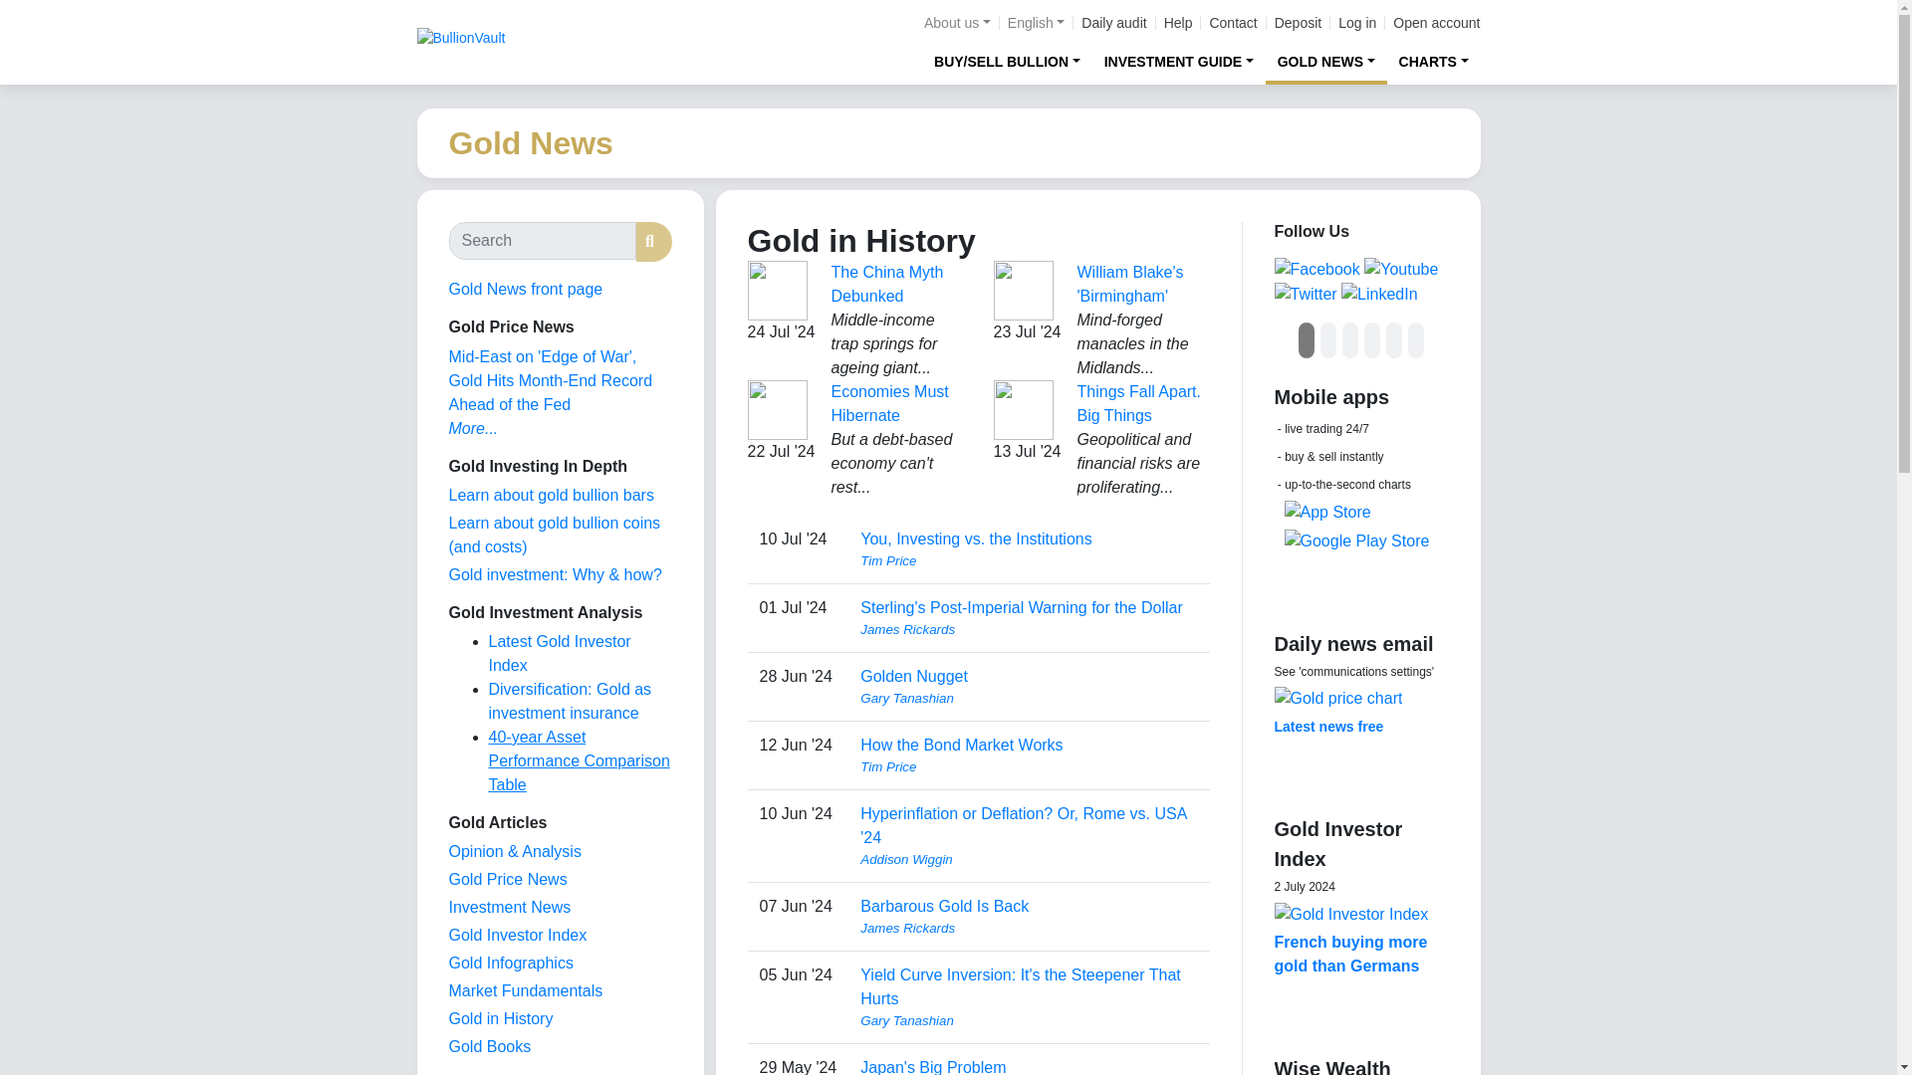  What do you see at coordinates (1298, 23) in the screenshot?
I see `Deposit` at bounding box center [1298, 23].